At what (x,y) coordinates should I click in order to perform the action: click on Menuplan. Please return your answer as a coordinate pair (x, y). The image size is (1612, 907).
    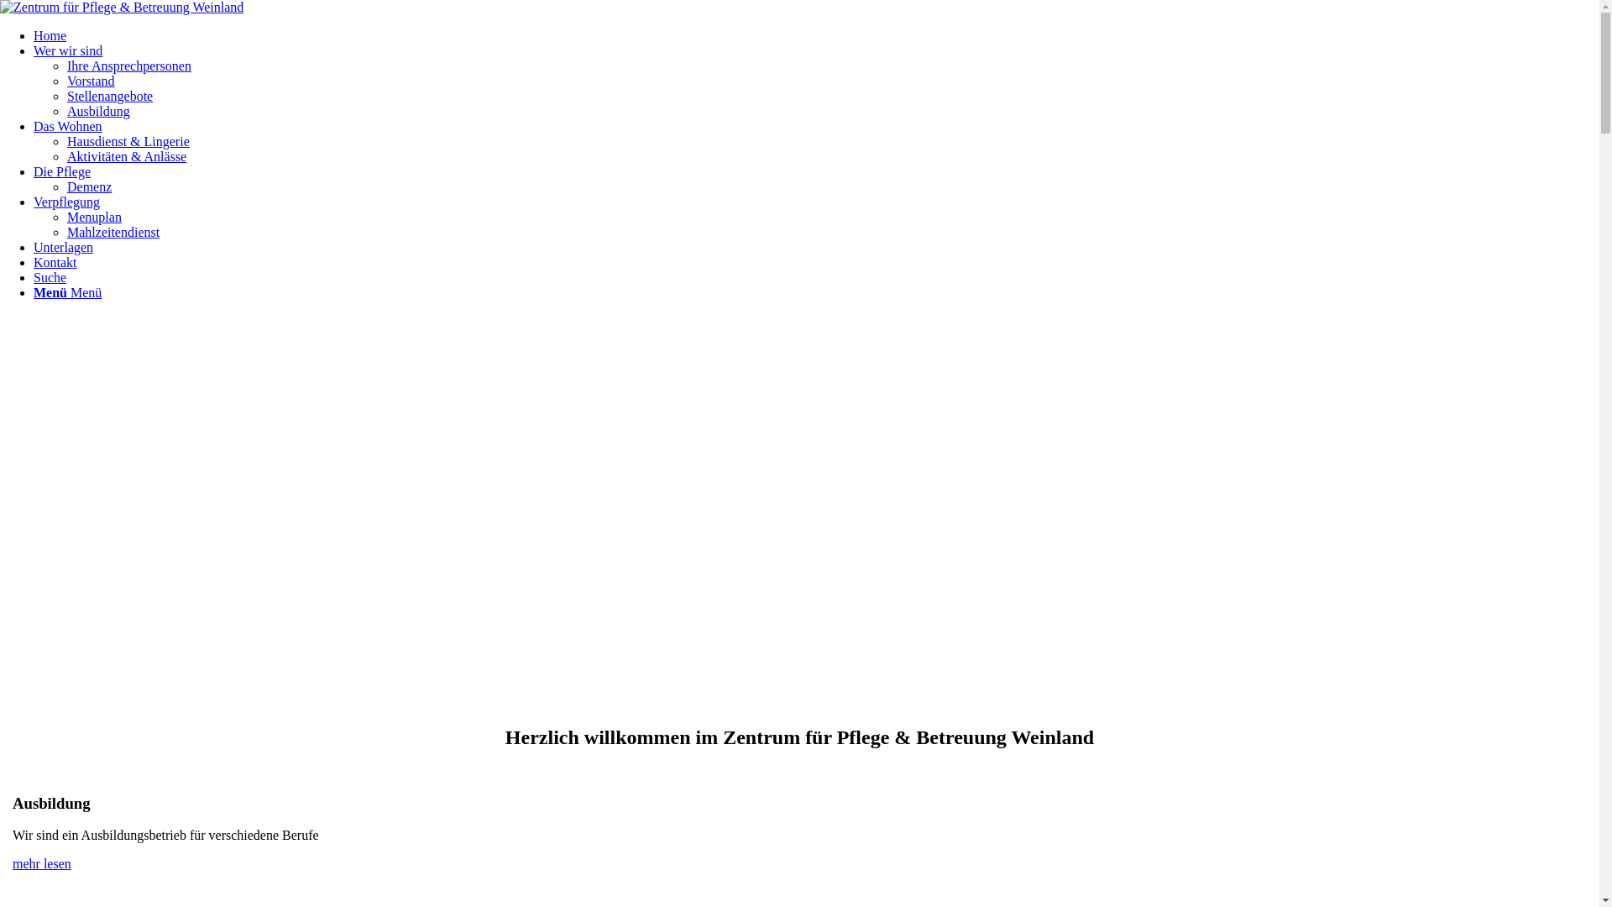
    Looking at the image, I should click on (94, 217).